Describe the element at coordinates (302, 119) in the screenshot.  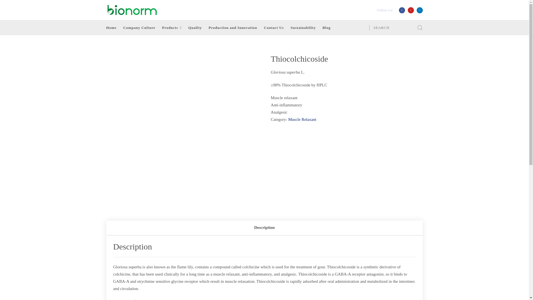
I see `Muscle Relaxant` at that location.